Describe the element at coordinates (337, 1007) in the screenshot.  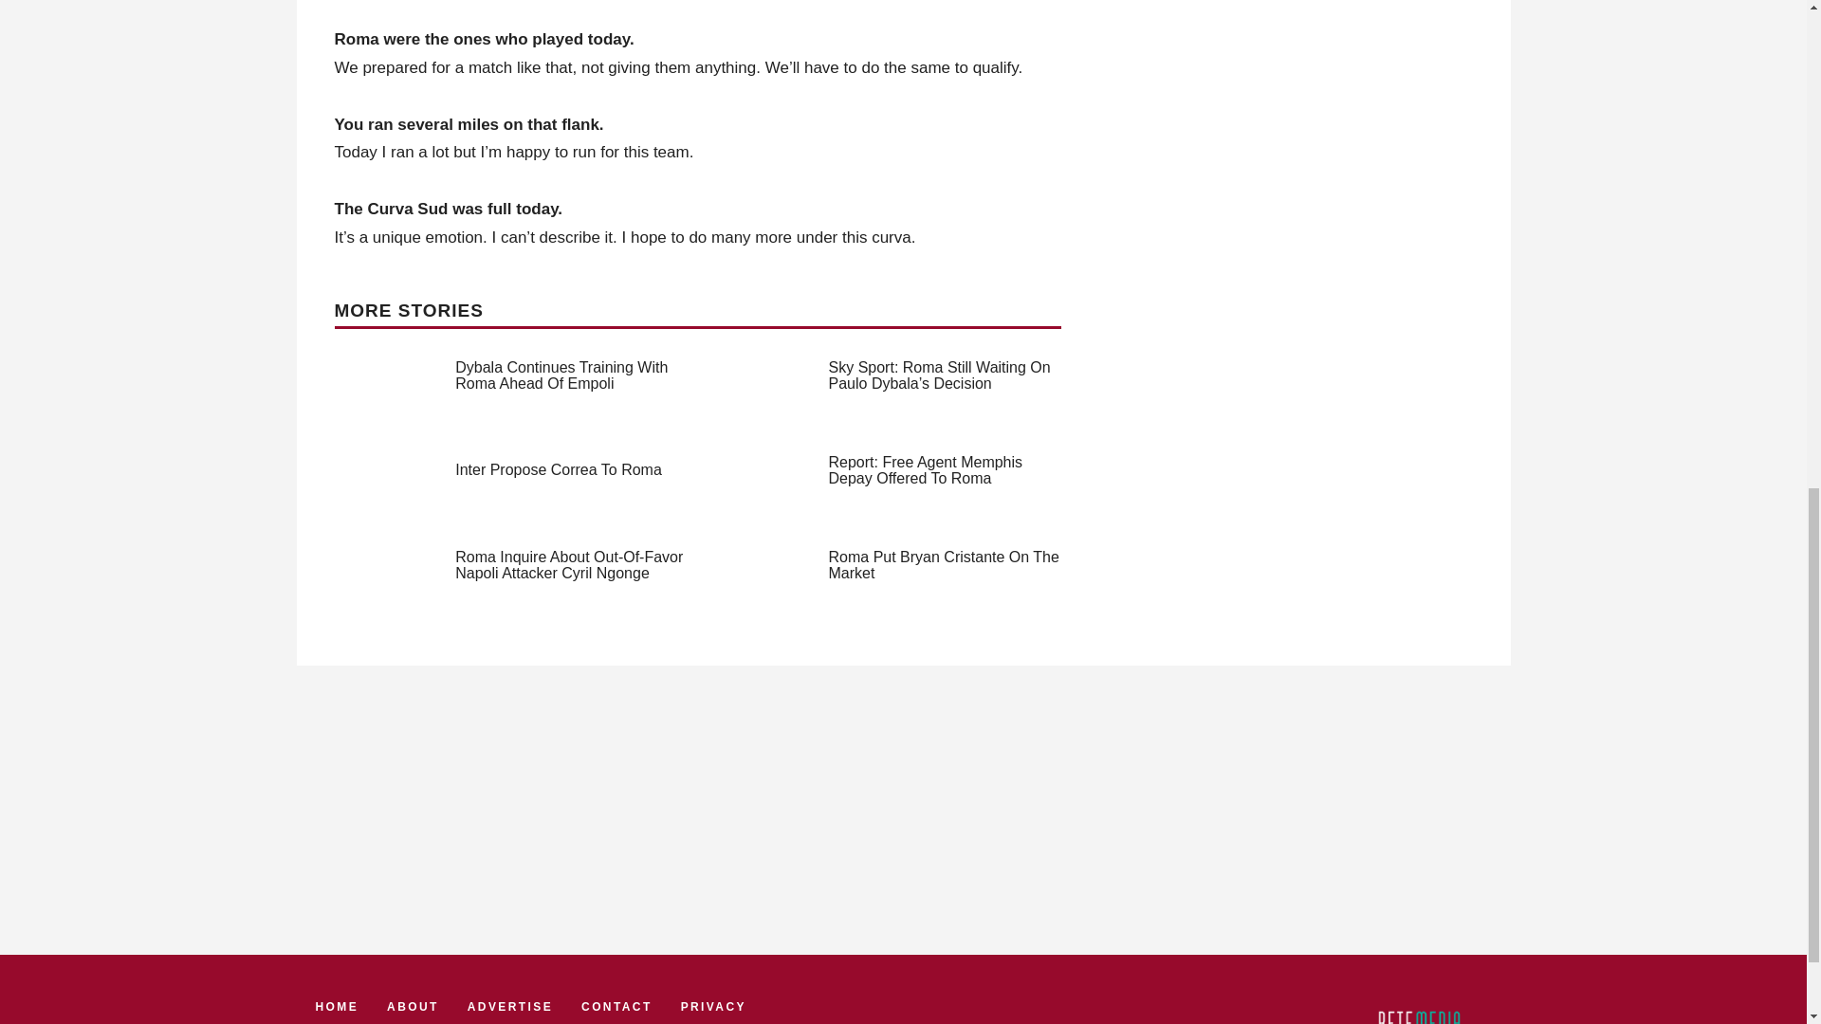
I see `HOME` at that location.